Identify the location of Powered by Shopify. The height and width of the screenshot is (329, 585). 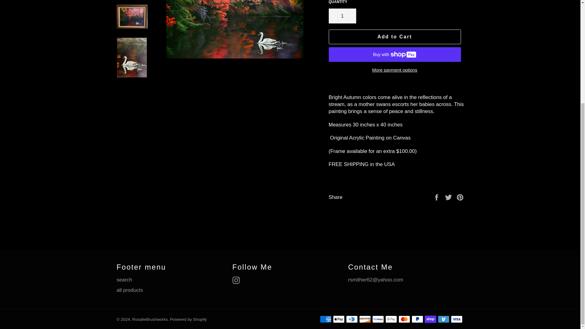
(188, 319).